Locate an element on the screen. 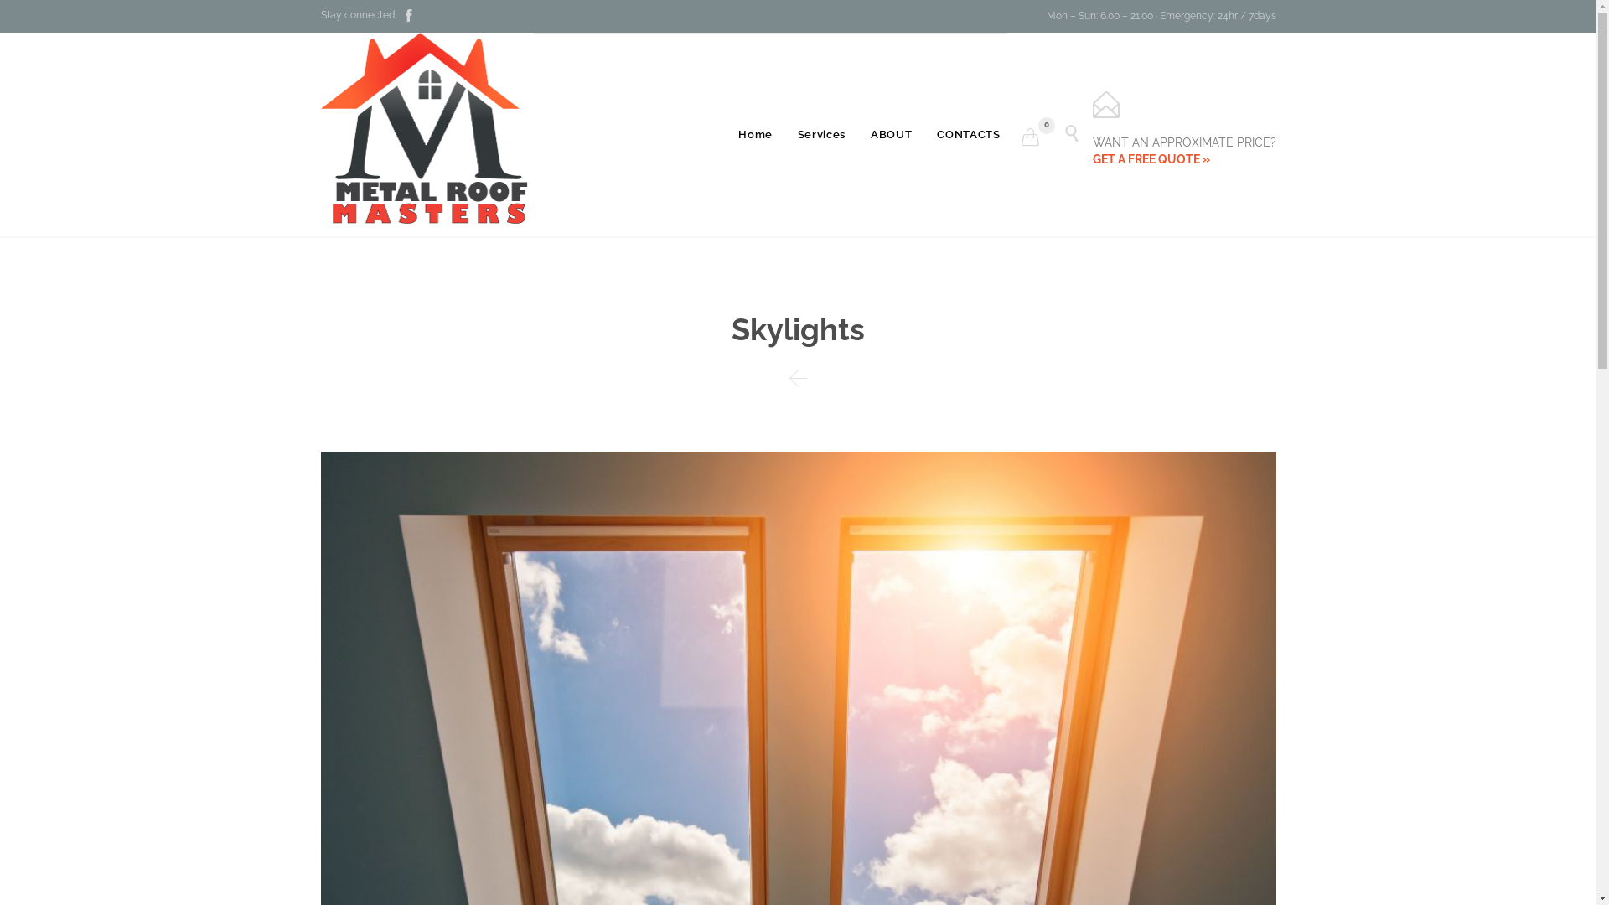  Metal Roof Masters is located at coordinates (427, 134).